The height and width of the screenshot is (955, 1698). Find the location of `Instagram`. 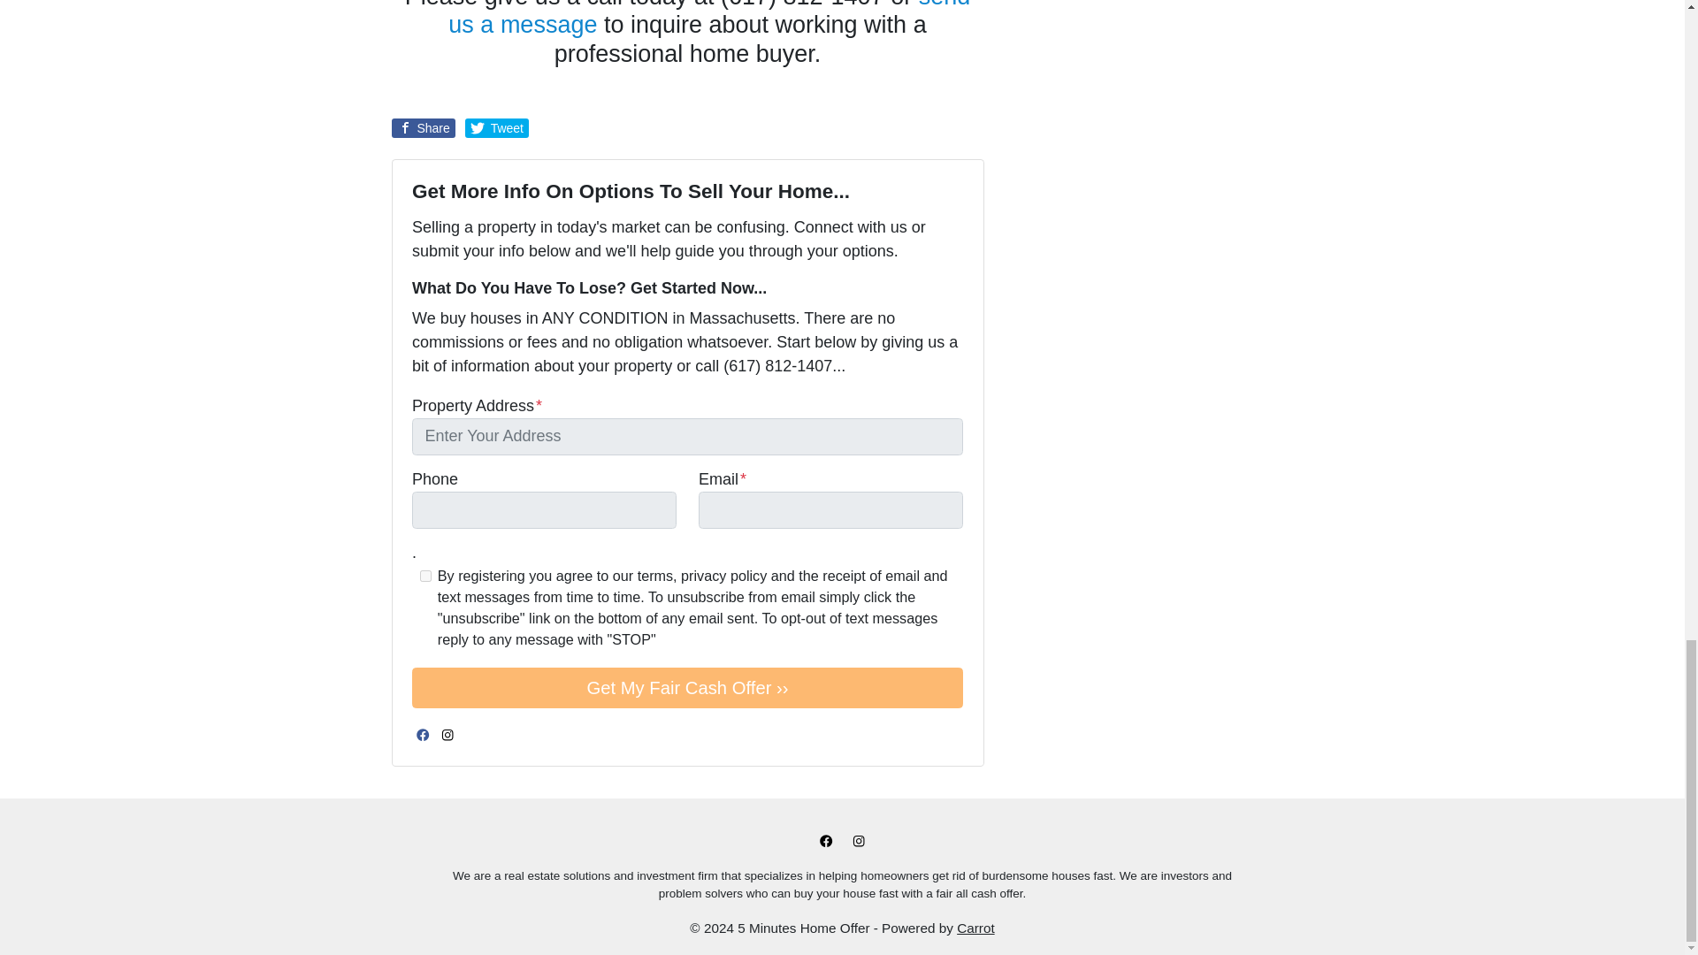

Instagram is located at coordinates (858, 840).